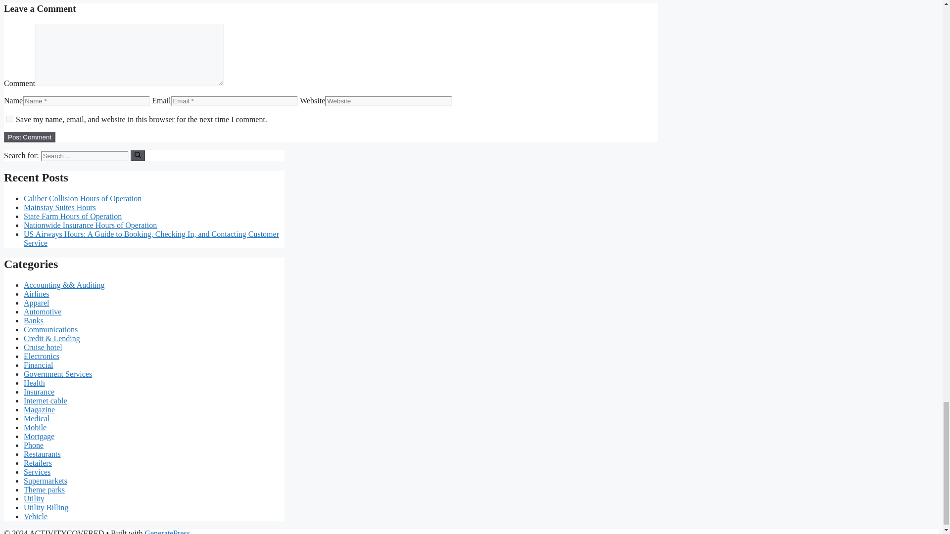 The image size is (950, 534). I want to click on Banks, so click(34, 320).